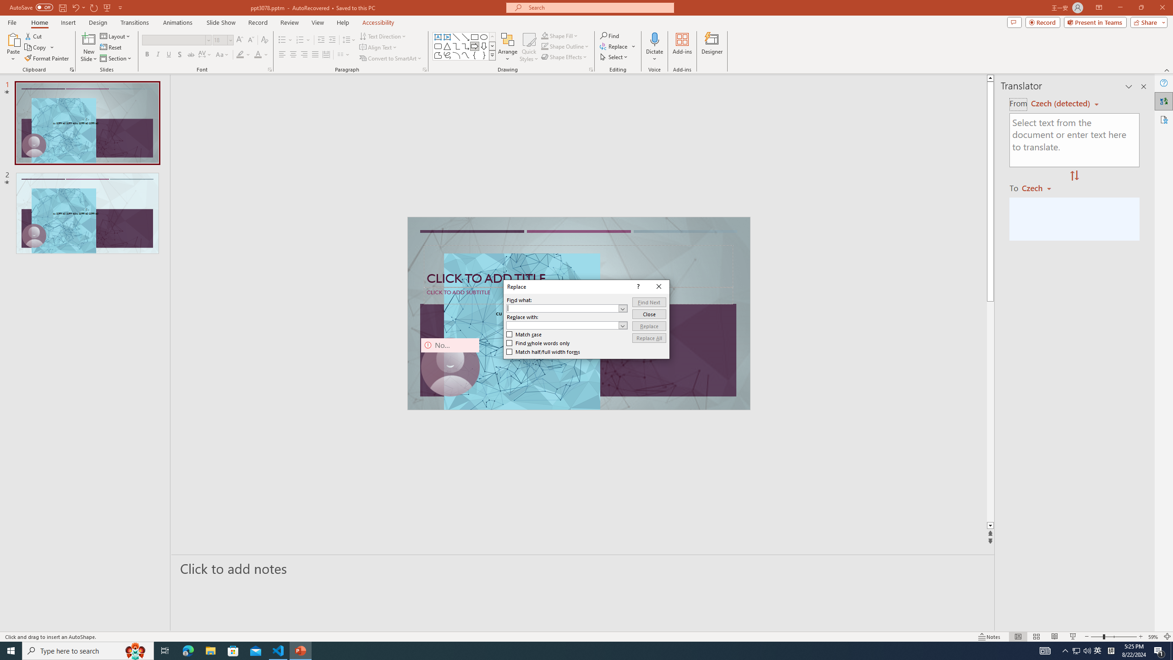 This screenshot has width=1173, height=660. What do you see at coordinates (544, 36) in the screenshot?
I see `Shape Fill Dark Green, Accent 2` at bounding box center [544, 36].